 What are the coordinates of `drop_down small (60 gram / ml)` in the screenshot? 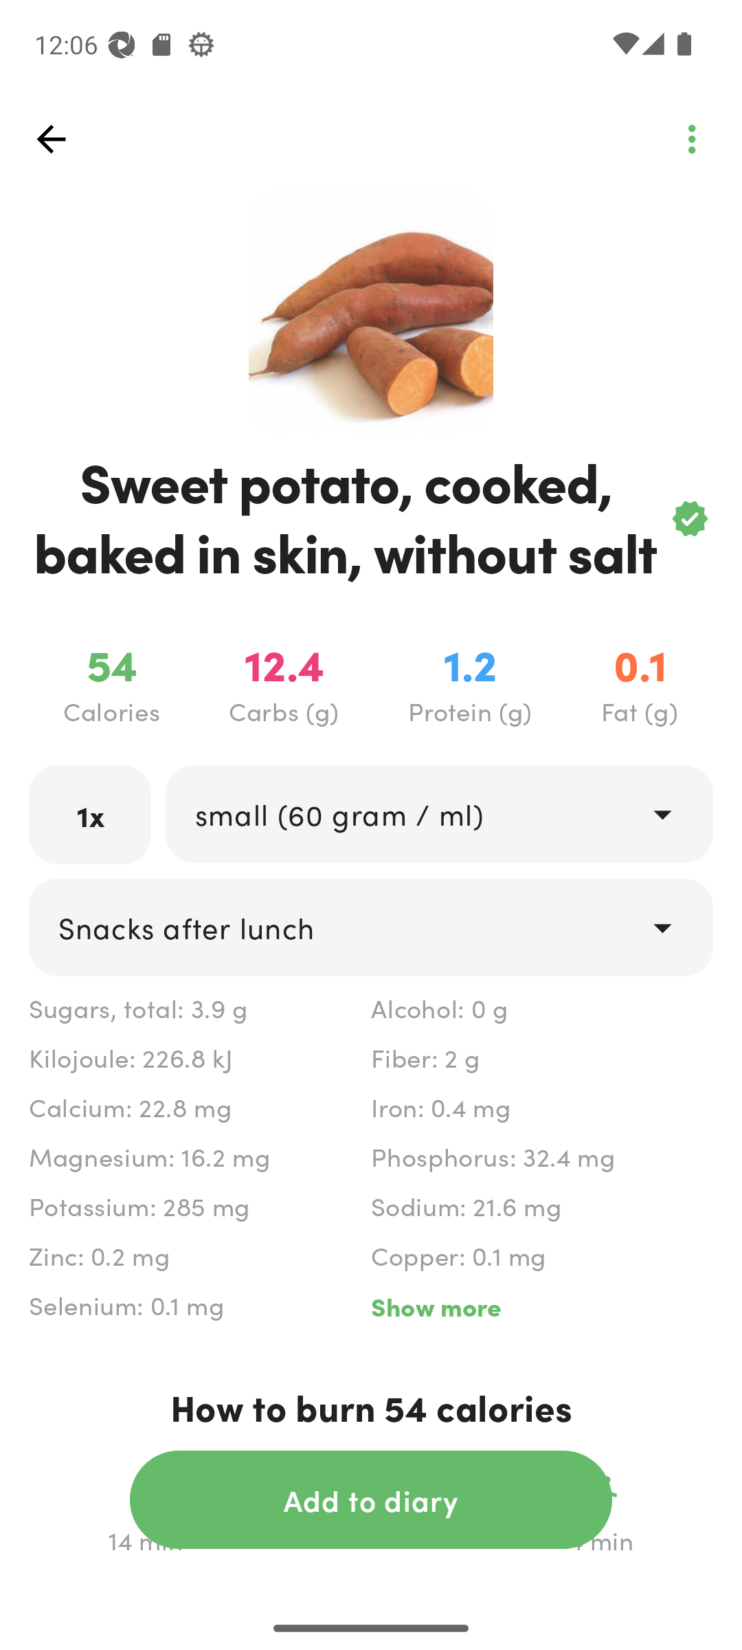 It's located at (438, 814).